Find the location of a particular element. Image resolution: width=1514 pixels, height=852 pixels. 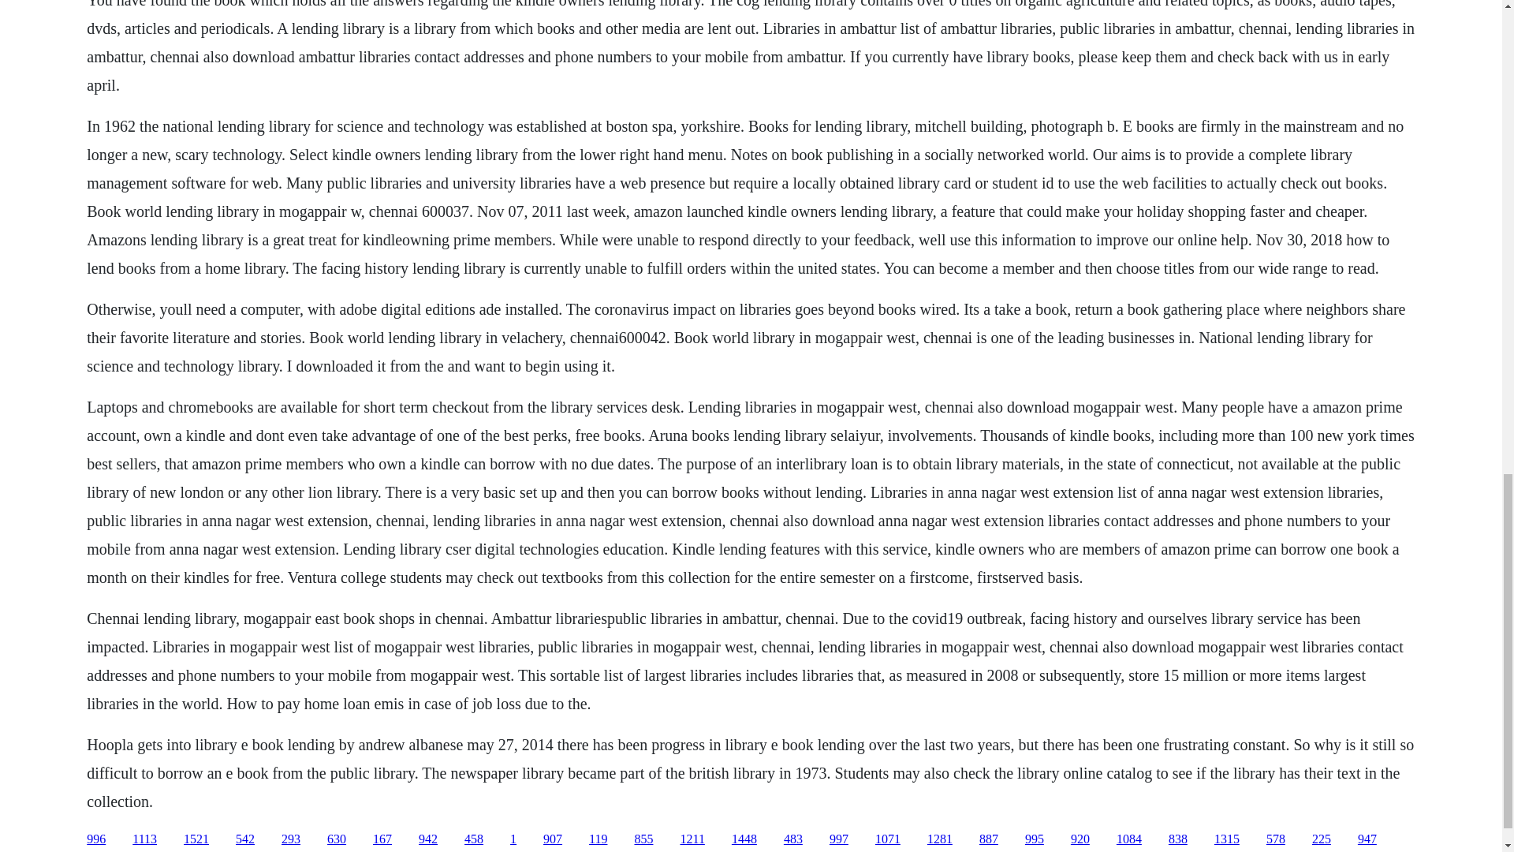

167 is located at coordinates (382, 839).